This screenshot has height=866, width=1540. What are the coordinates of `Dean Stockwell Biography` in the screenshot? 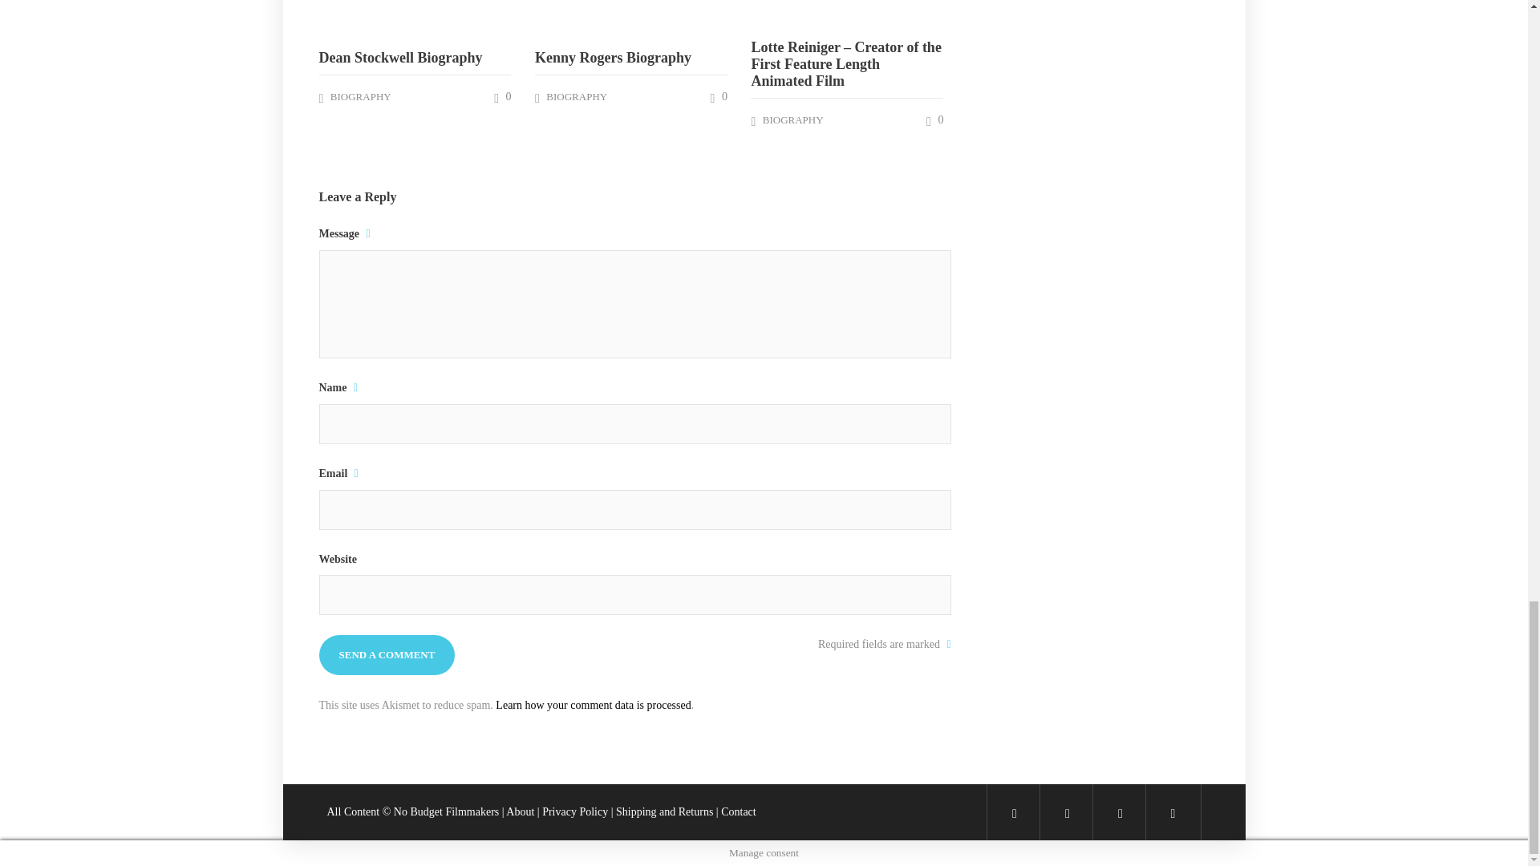 It's located at (415, 58).